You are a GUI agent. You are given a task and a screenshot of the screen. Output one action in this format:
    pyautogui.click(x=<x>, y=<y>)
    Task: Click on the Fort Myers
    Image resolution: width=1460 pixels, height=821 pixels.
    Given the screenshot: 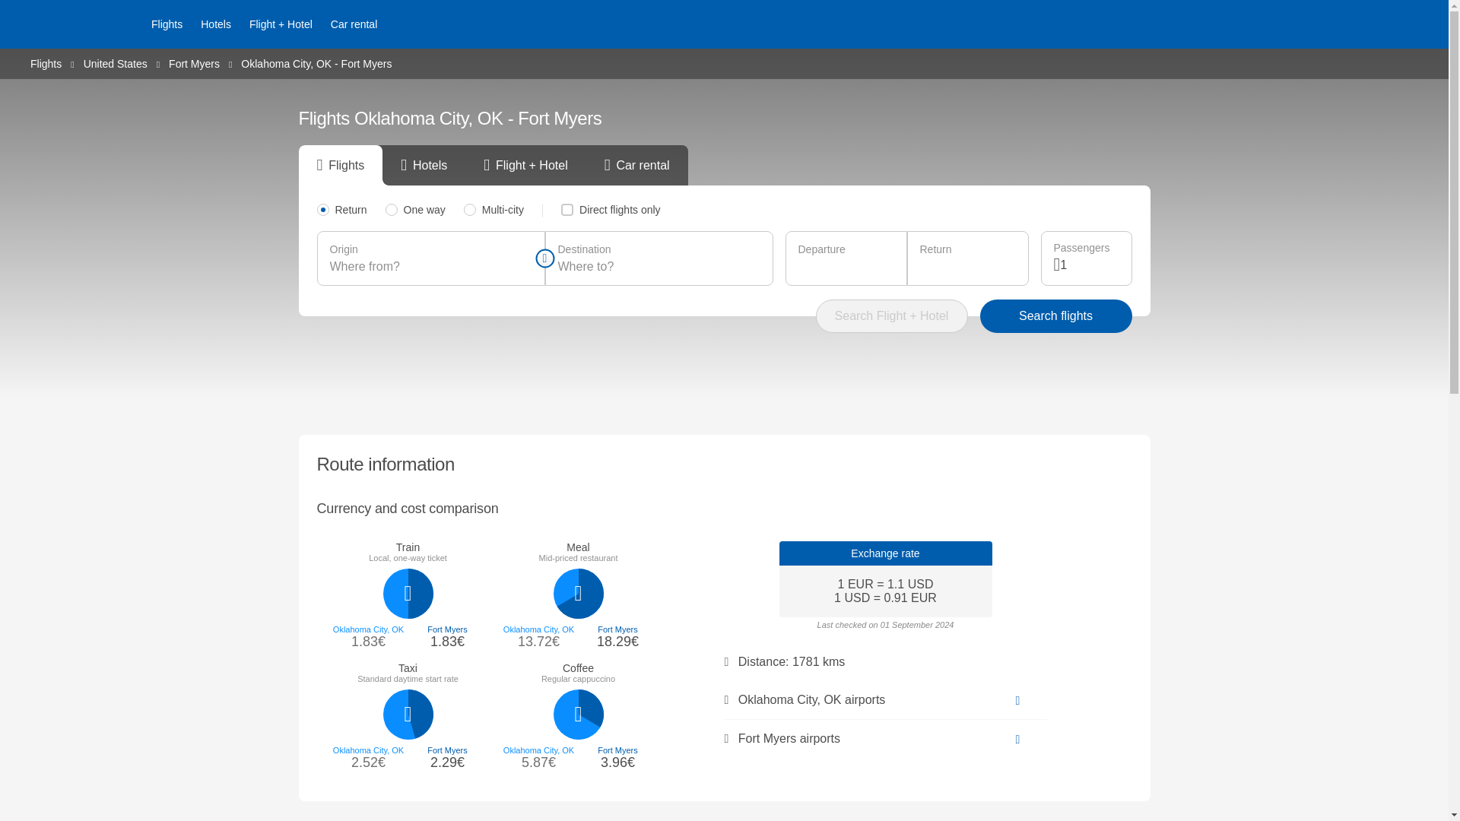 What is the action you would take?
    pyautogui.click(x=195, y=62)
    